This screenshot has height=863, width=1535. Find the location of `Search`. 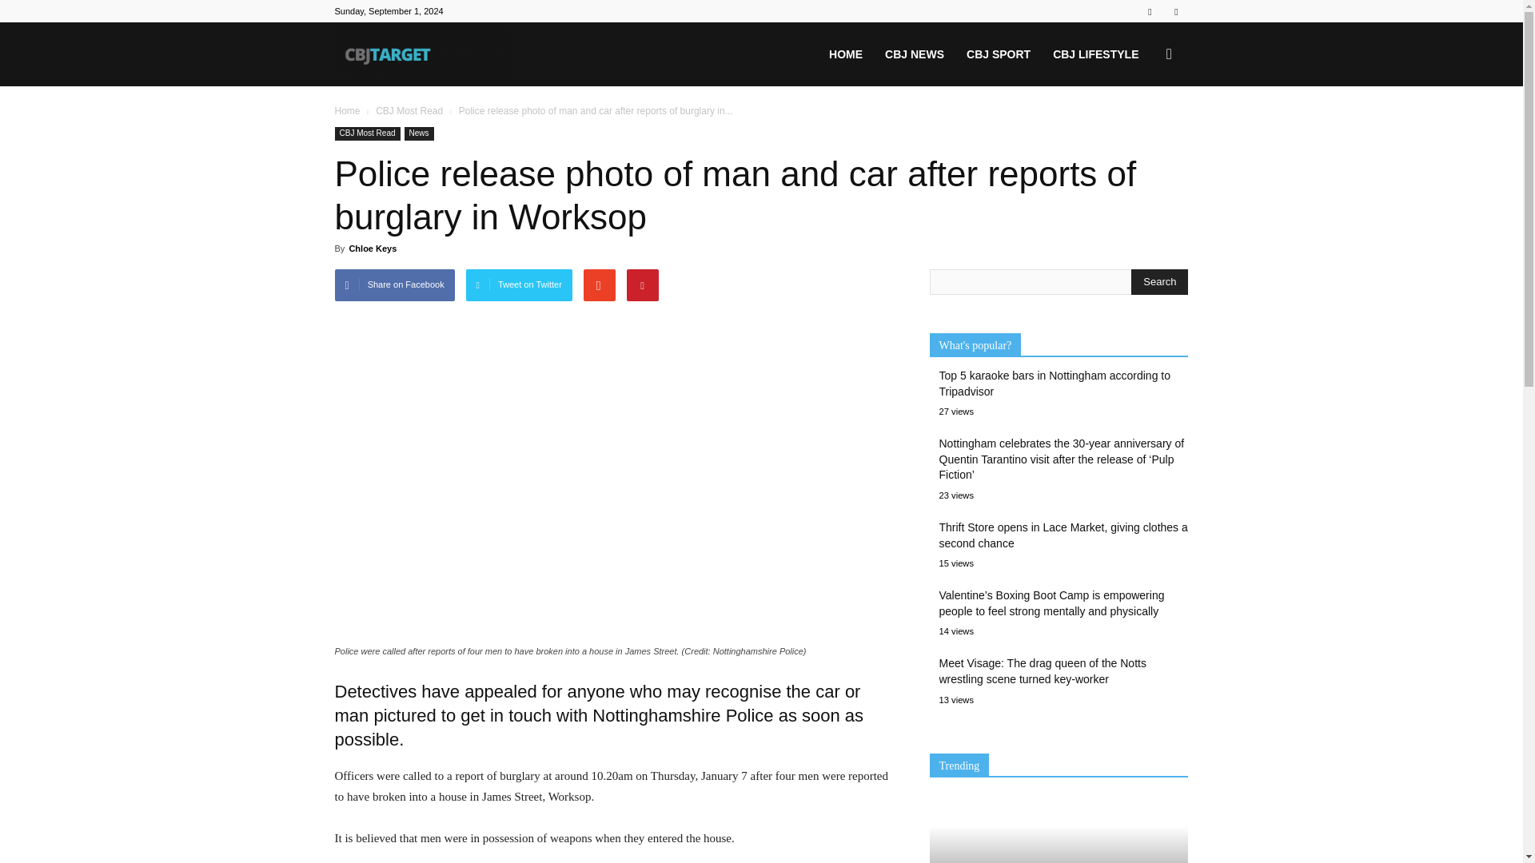

Search is located at coordinates (1143, 131).